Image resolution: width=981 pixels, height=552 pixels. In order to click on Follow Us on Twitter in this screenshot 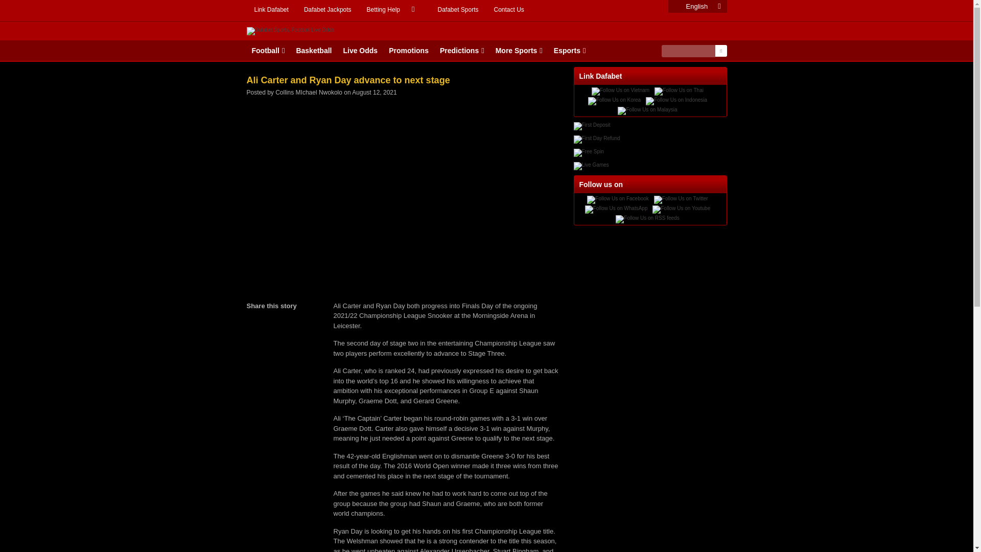, I will do `click(681, 199)`.